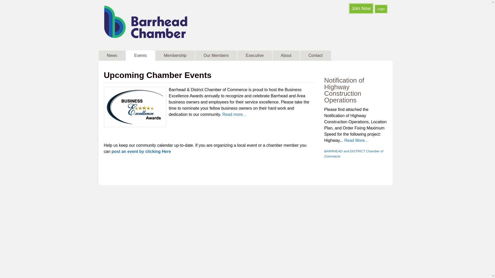 The image size is (495, 278). Describe the element at coordinates (234, 114) in the screenshot. I see `Read more...` at that location.